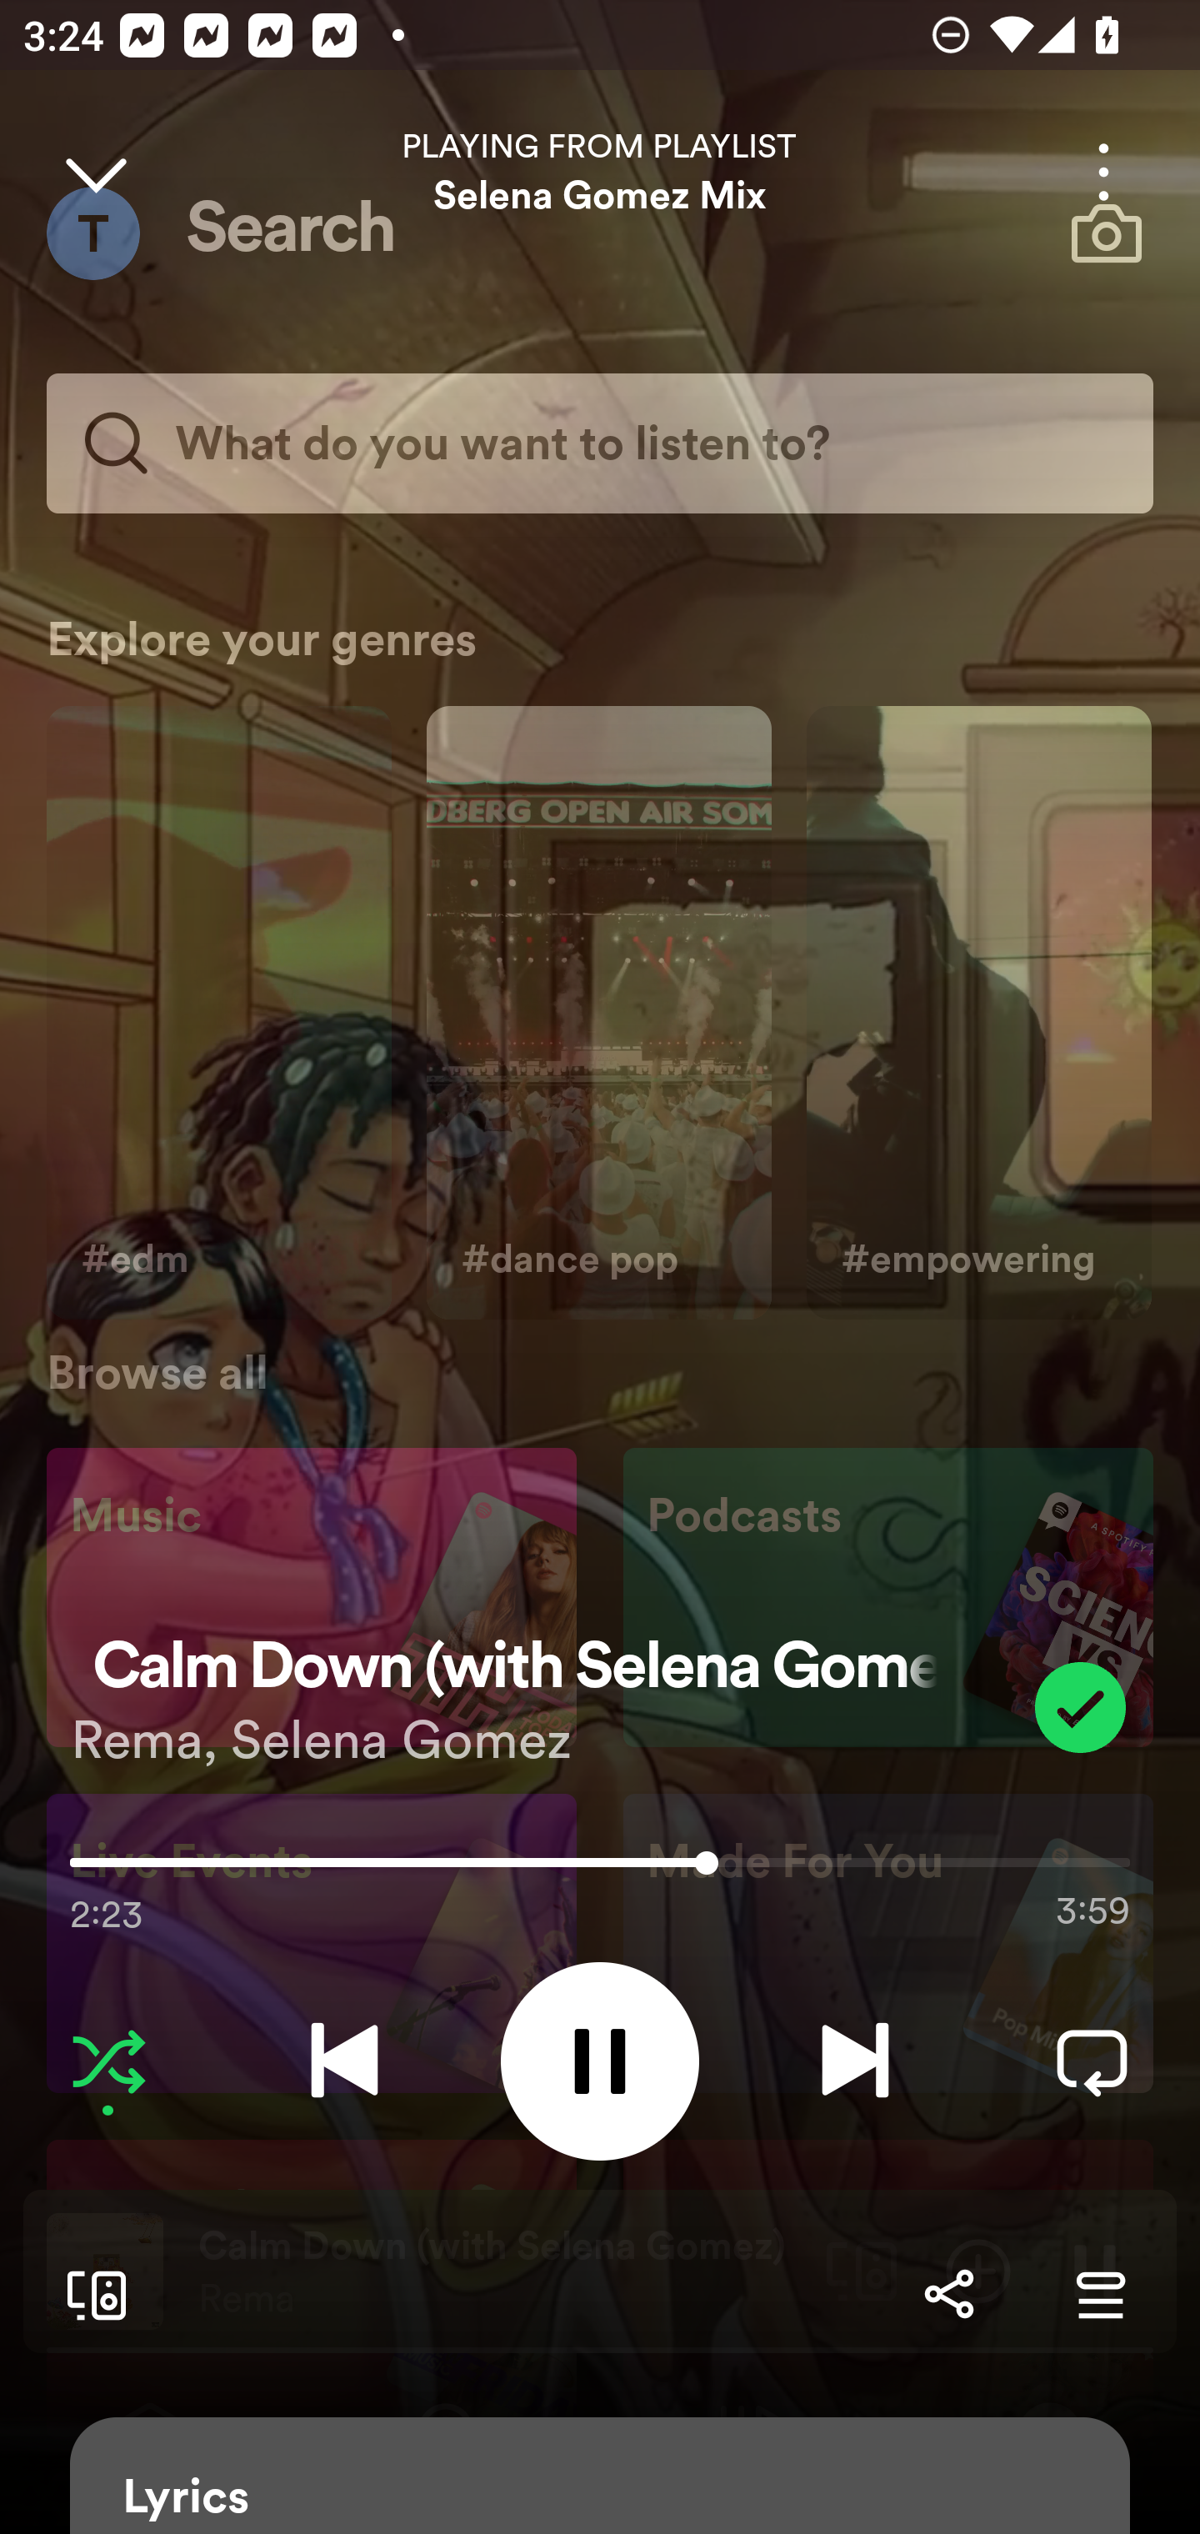 Image resolution: width=1200 pixels, height=2534 pixels. What do you see at coordinates (600, 2061) in the screenshot?
I see `Pause` at bounding box center [600, 2061].